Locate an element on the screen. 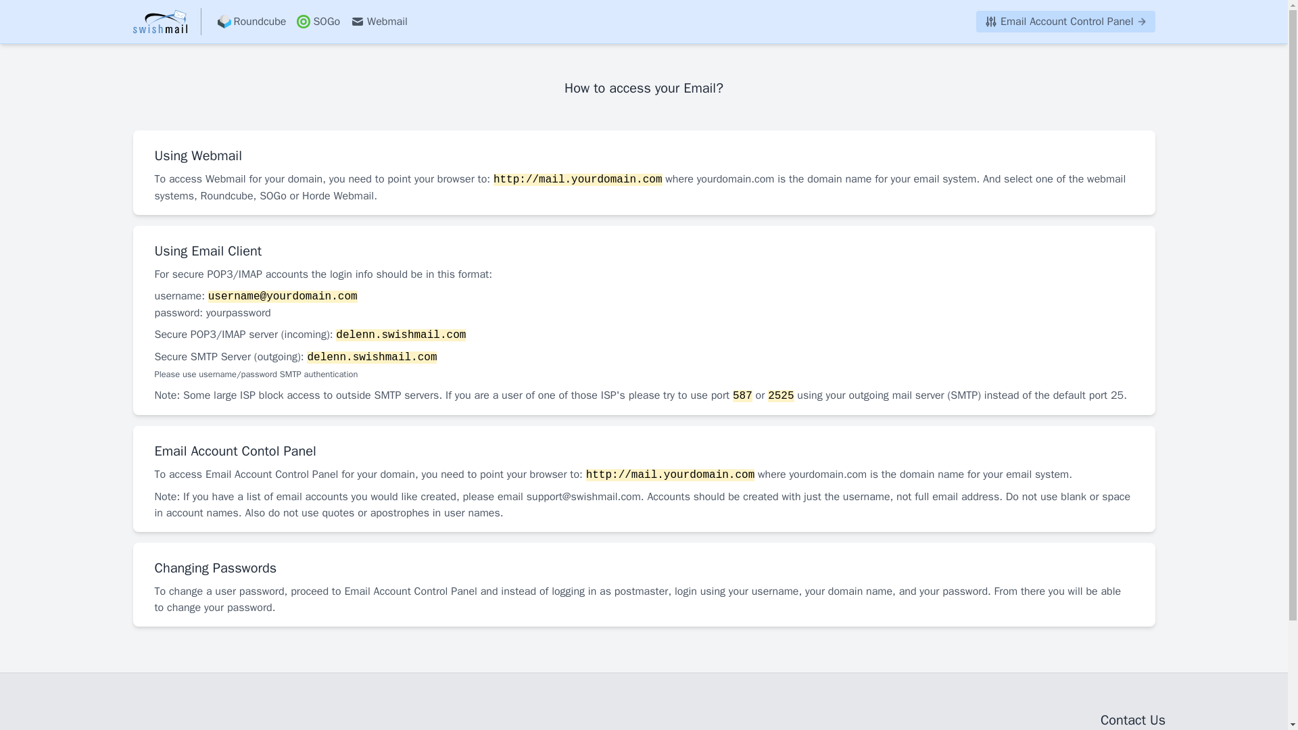  Roundcube is located at coordinates (252, 22).